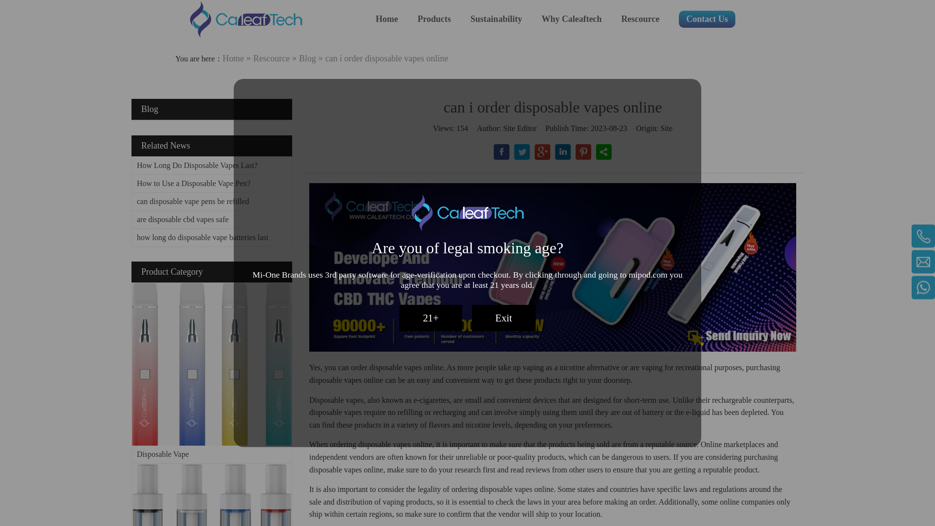 The height and width of the screenshot is (526, 935). I want to click on Contact Us, so click(707, 19).